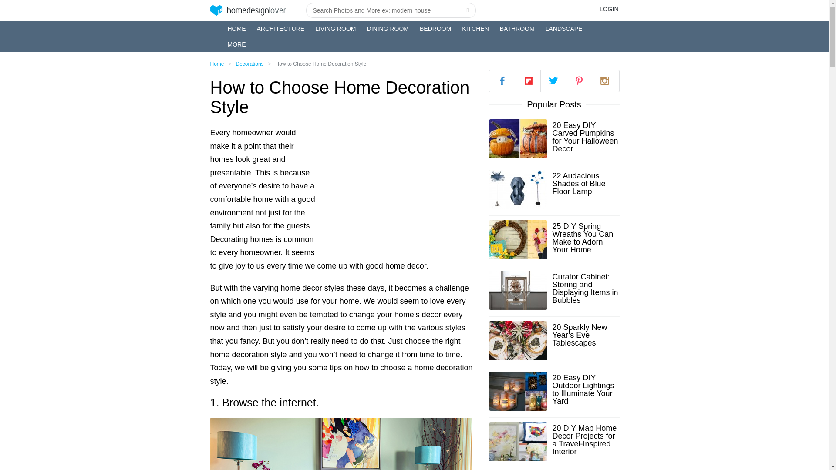 This screenshot has height=470, width=836. I want to click on LIVING ROOM, so click(335, 29).